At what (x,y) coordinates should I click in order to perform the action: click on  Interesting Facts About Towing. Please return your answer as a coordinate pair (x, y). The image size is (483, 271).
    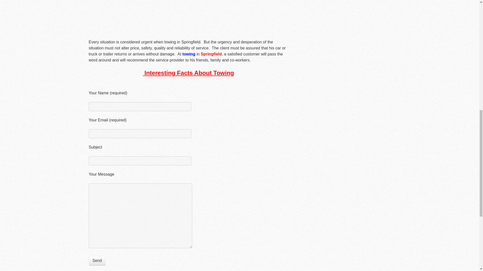
    Looking at the image, I should click on (188, 73).